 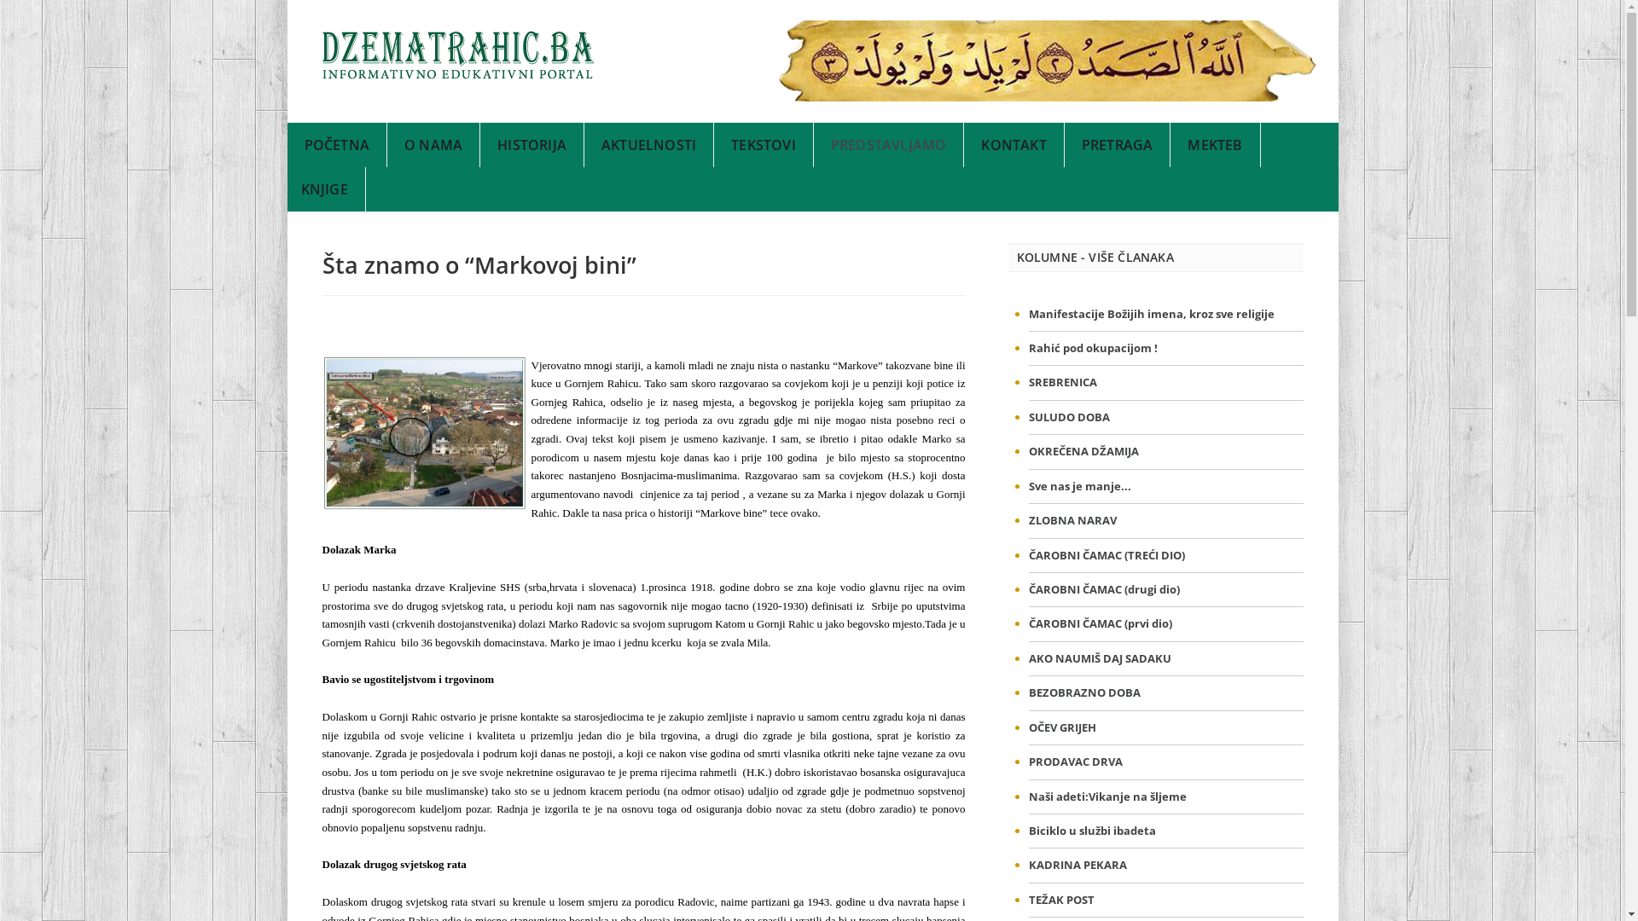 I want to click on BEZOBRAZNO DOBA, so click(x=1085, y=692).